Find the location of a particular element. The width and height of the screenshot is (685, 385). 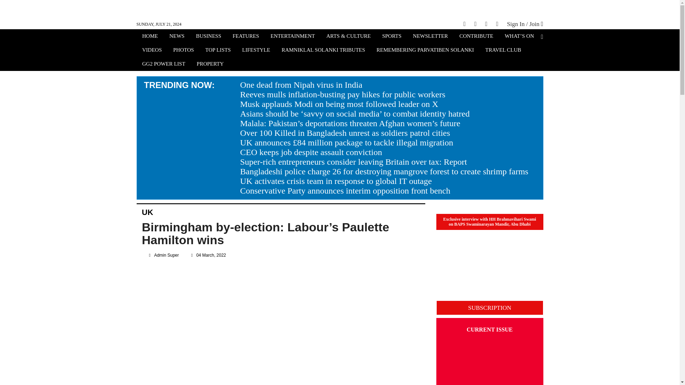

CONTRIBUTE is located at coordinates (476, 37).